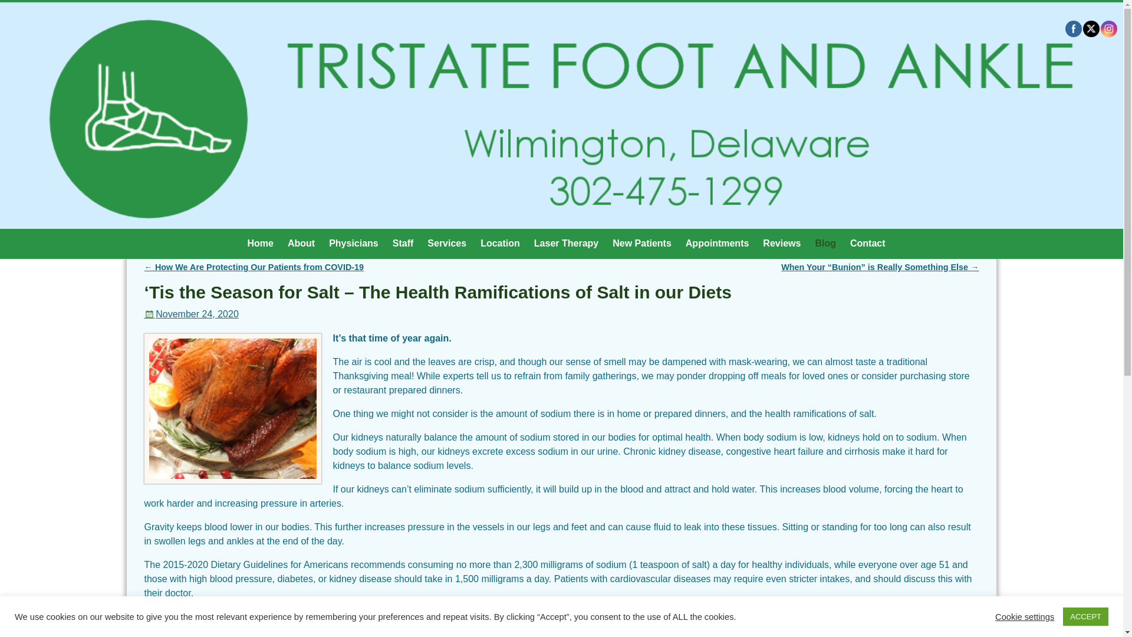 This screenshot has width=1132, height=637. Describe the element at coordinates (500, 243) in the screenshot. I see `Location` at that location.